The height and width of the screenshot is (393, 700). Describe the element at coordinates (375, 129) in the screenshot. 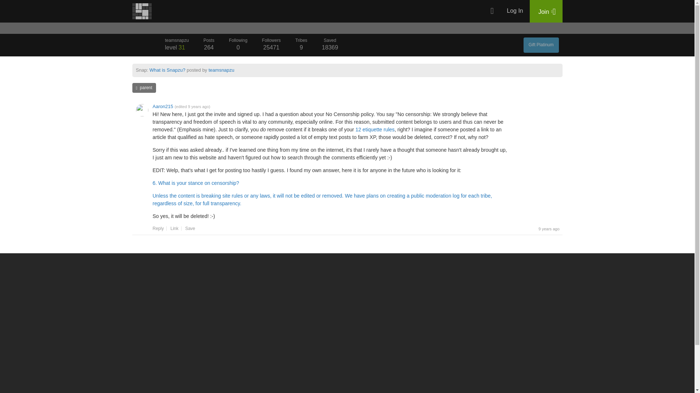

I see `  parent` at that location.